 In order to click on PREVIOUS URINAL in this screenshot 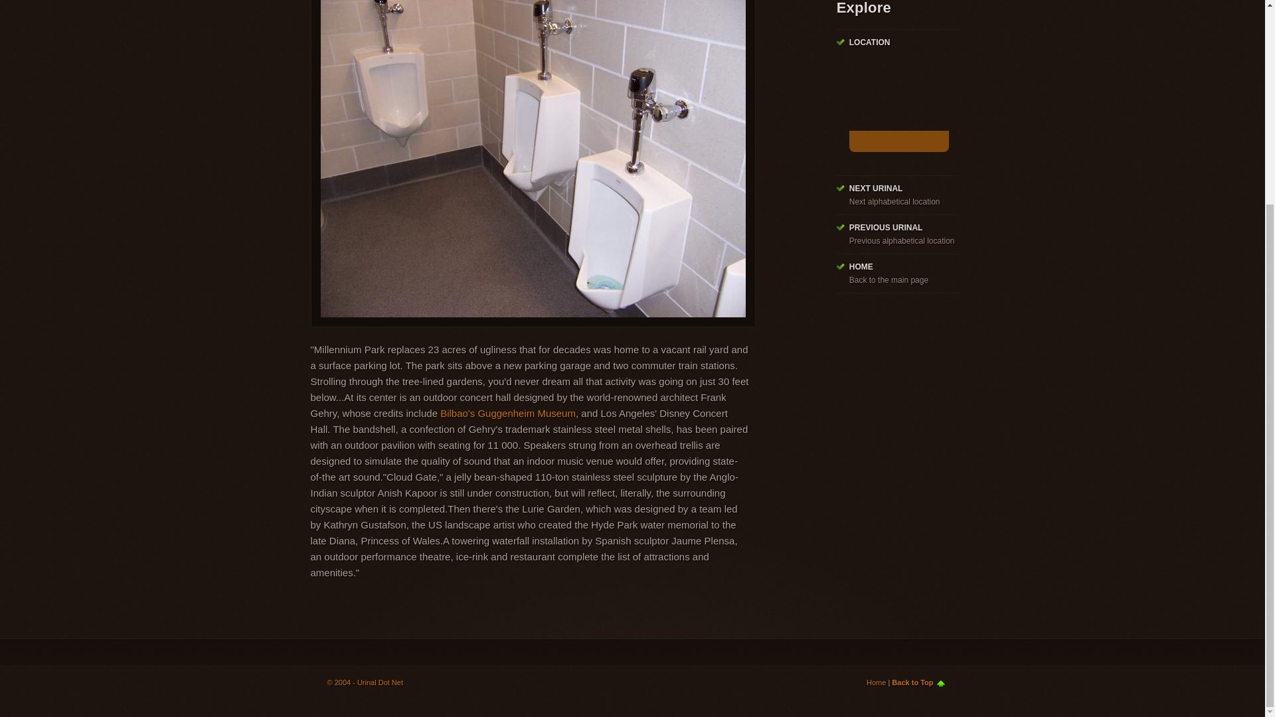, I will do `click(886, 227)`.